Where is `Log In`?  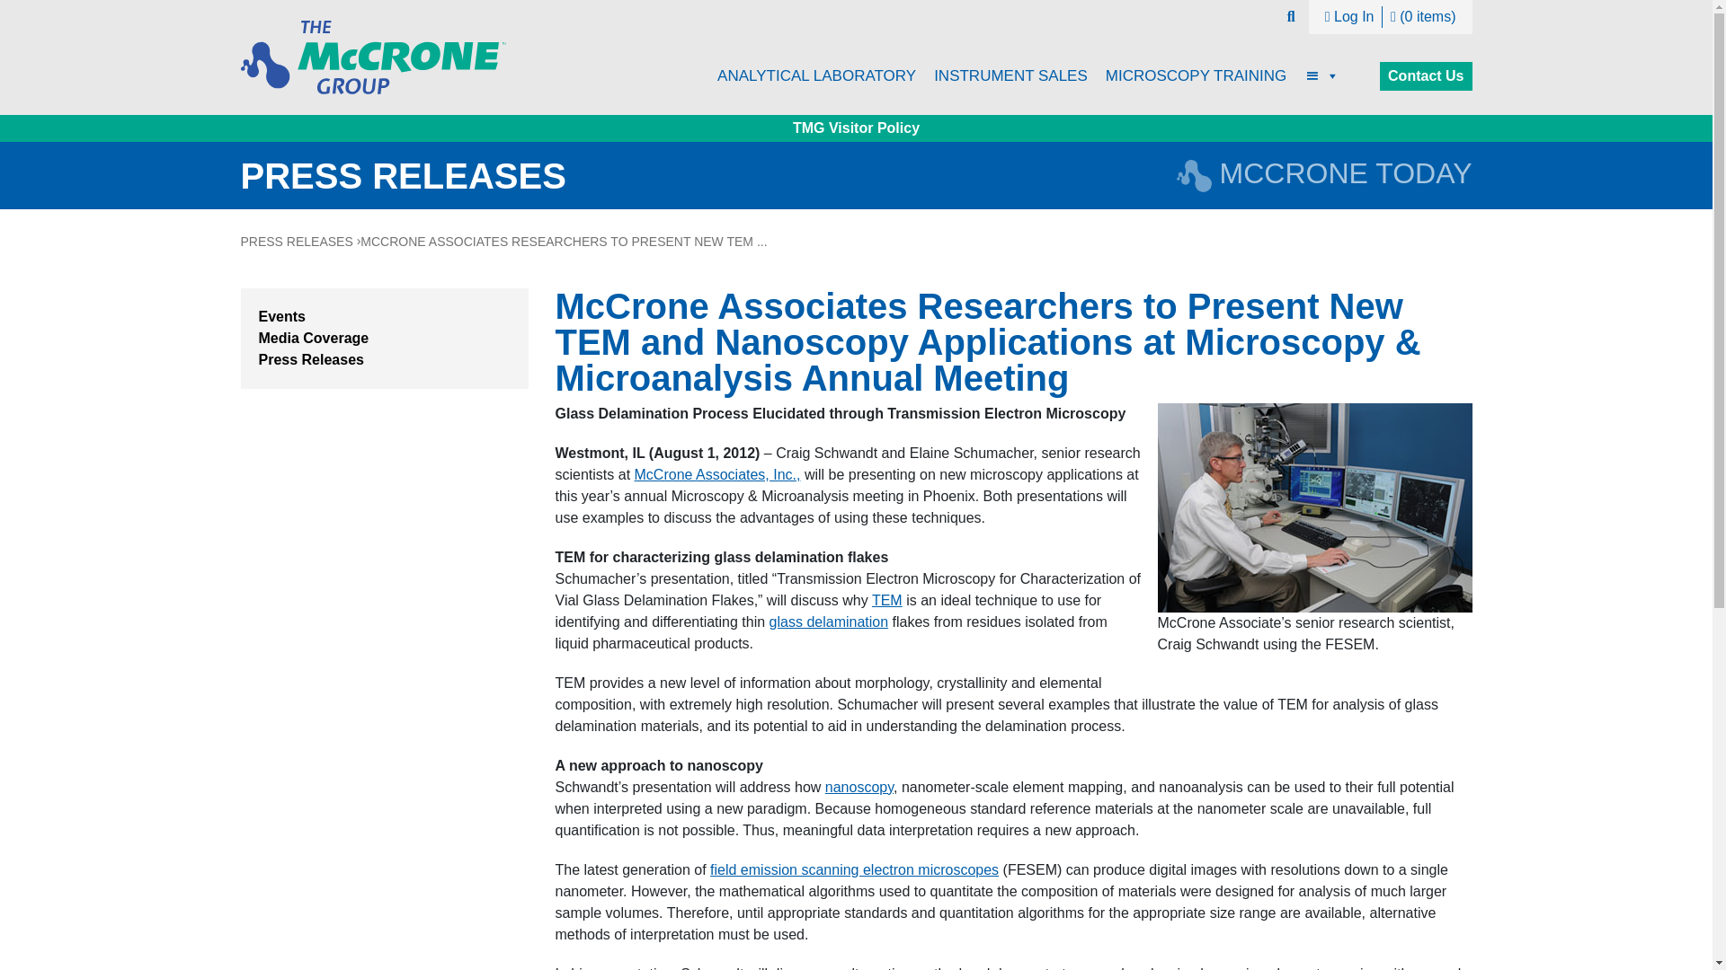 Log In is located at coordinates (1349, 16).